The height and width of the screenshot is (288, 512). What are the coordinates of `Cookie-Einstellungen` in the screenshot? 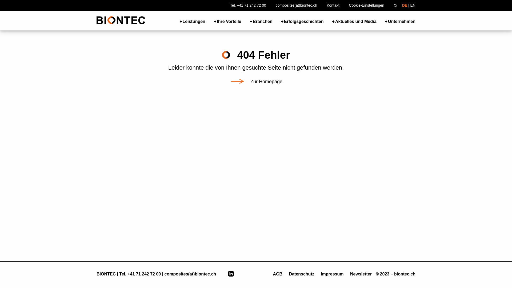 It's located at (367, 5).